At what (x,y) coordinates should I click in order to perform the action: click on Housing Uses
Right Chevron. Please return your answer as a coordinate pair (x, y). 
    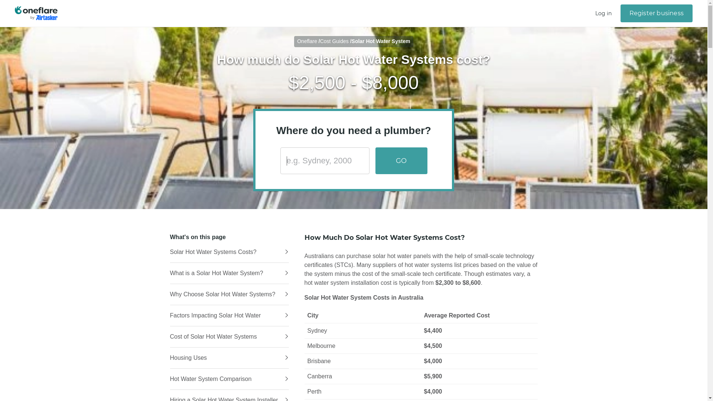
    Looking at the image, I should click on (229, 358).